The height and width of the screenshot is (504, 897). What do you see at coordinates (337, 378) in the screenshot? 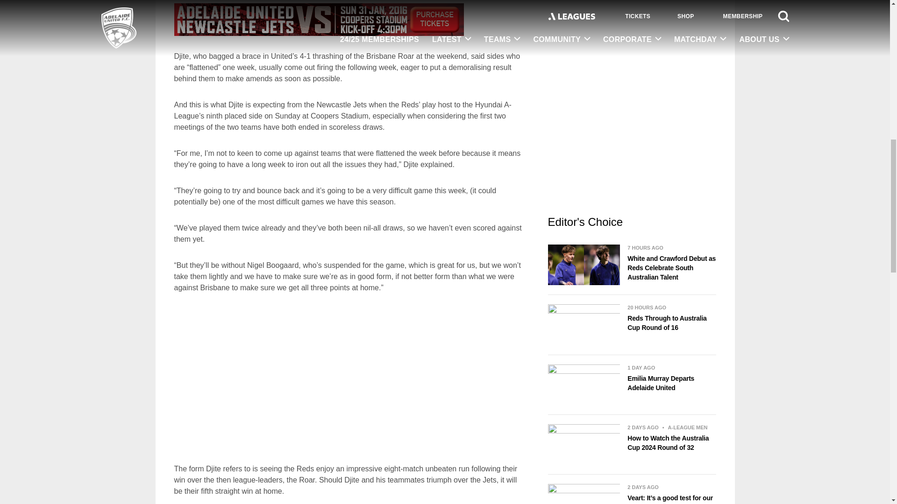
I see `audioBoom player` at bounding box center [337, 378].